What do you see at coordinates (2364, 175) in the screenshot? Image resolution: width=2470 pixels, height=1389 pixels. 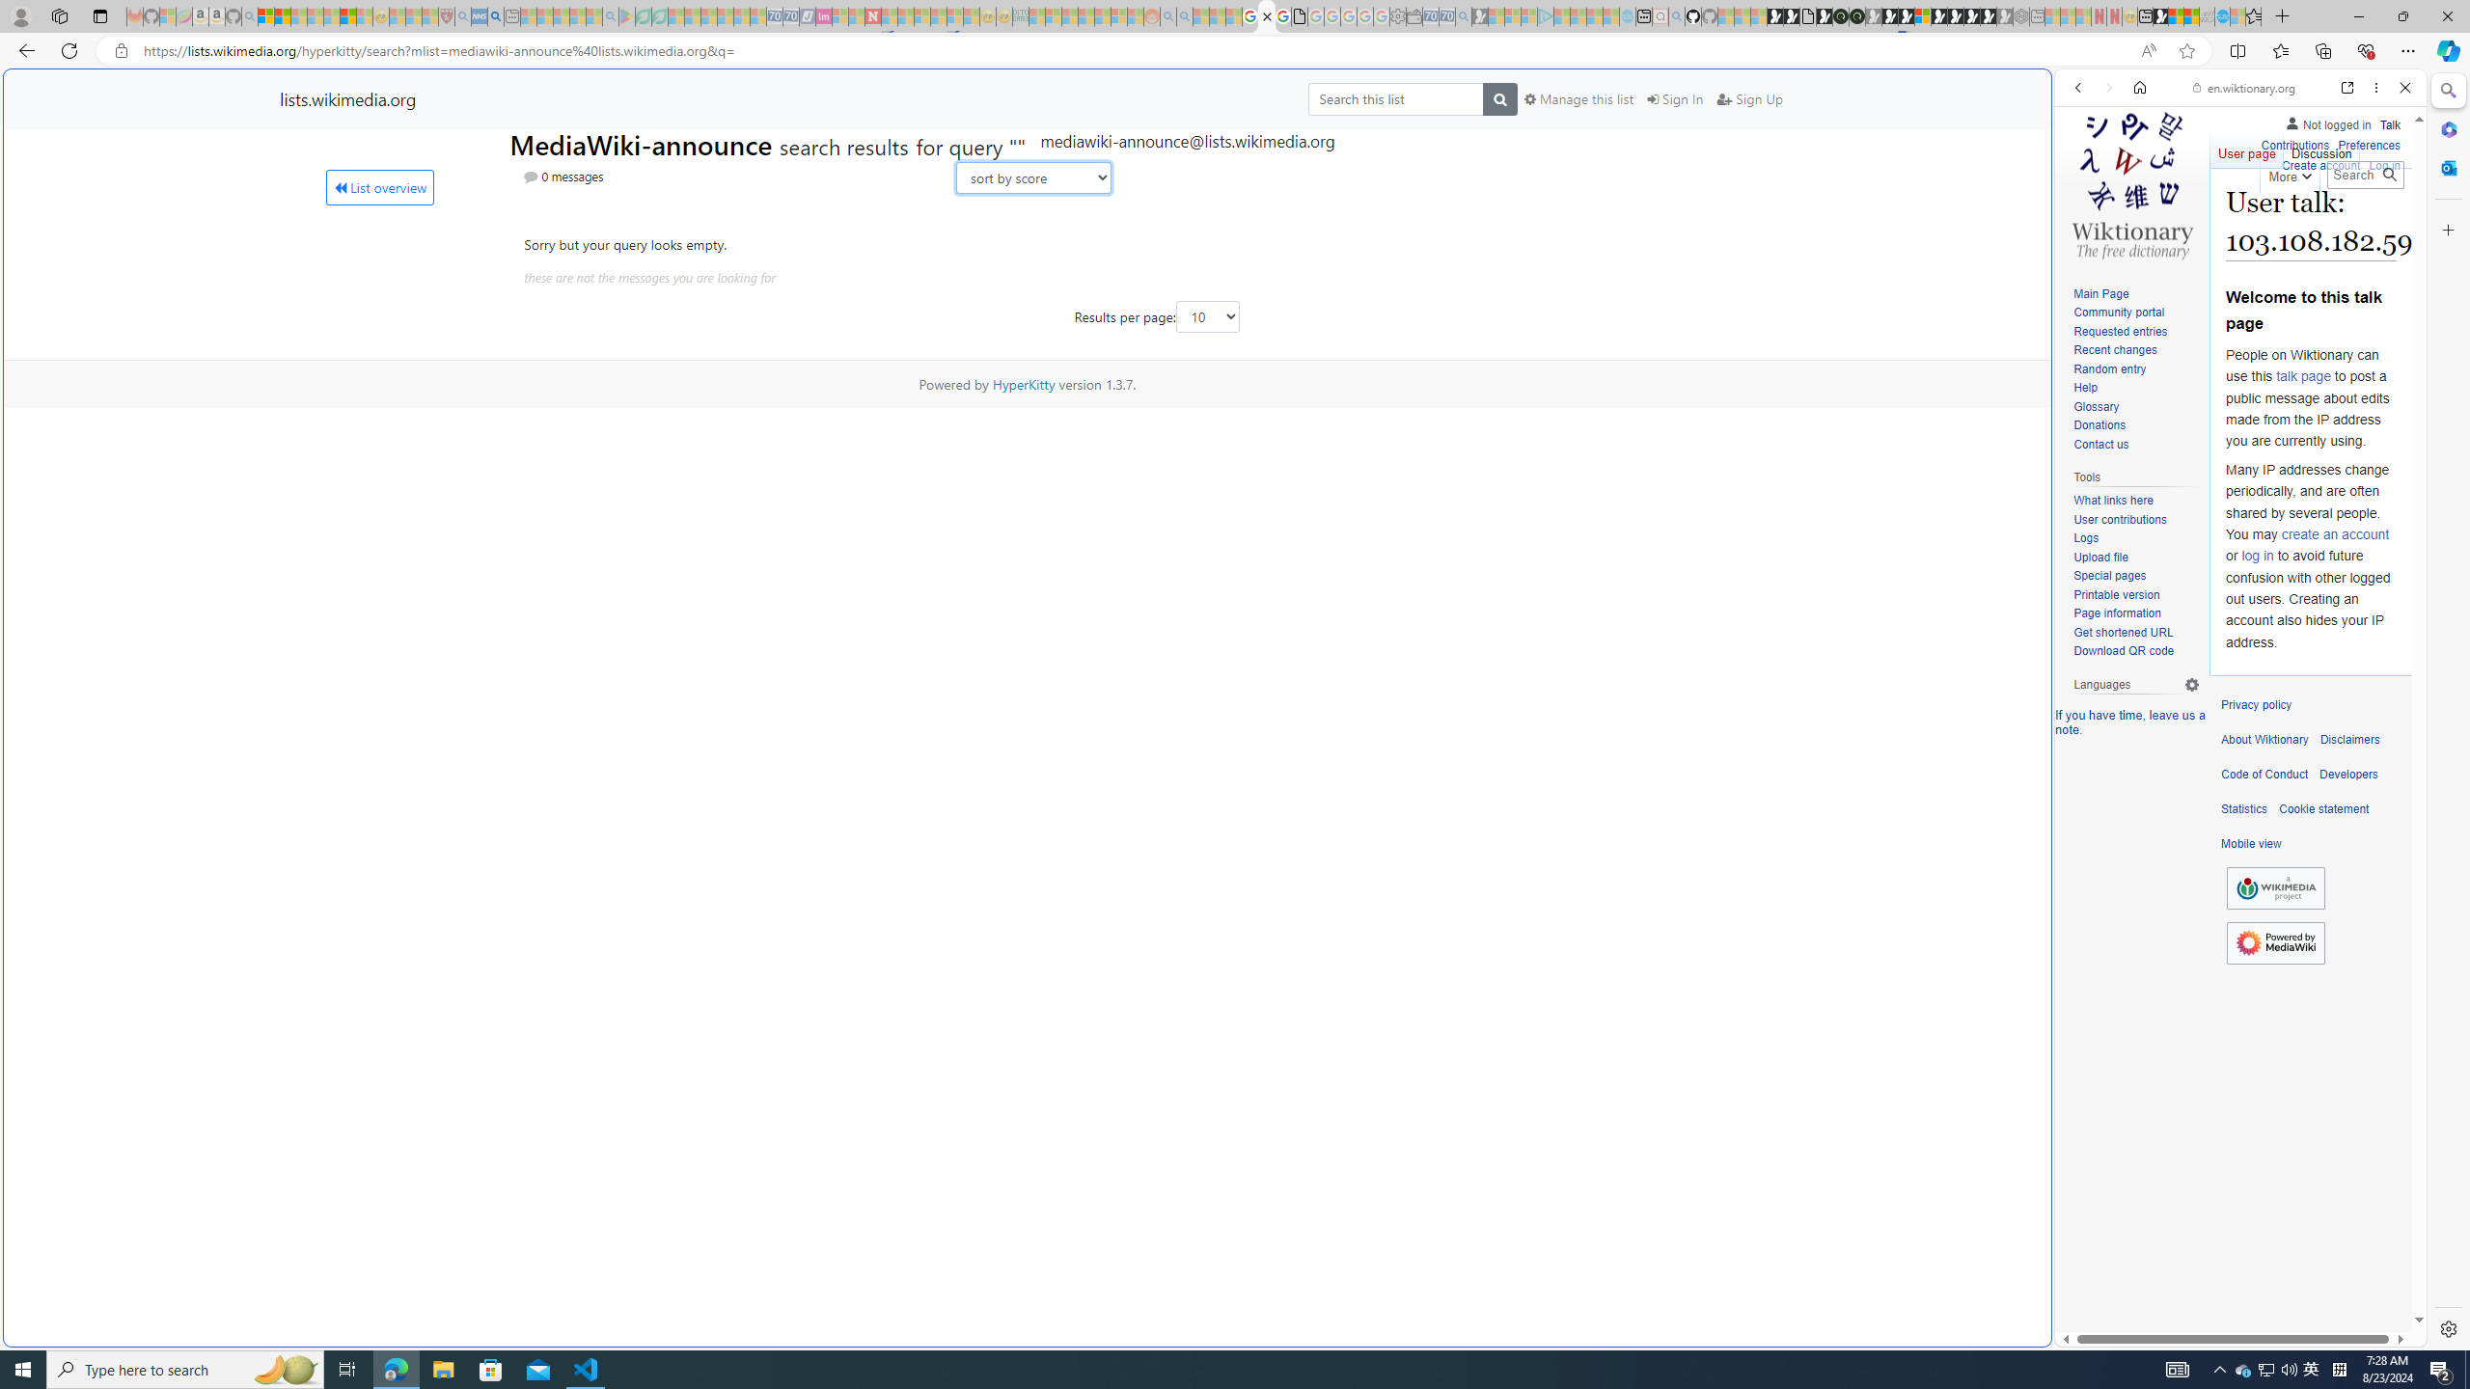 I see `Search Wiktionary` at bounding box center [2364, 175].